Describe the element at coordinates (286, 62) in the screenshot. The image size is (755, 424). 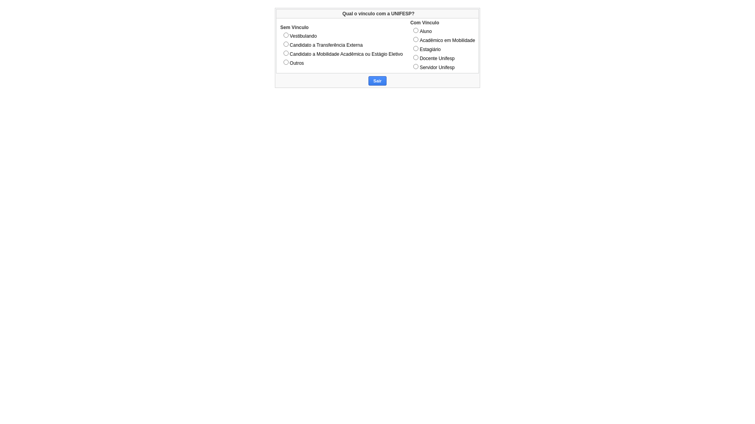
I see `9` at that location.